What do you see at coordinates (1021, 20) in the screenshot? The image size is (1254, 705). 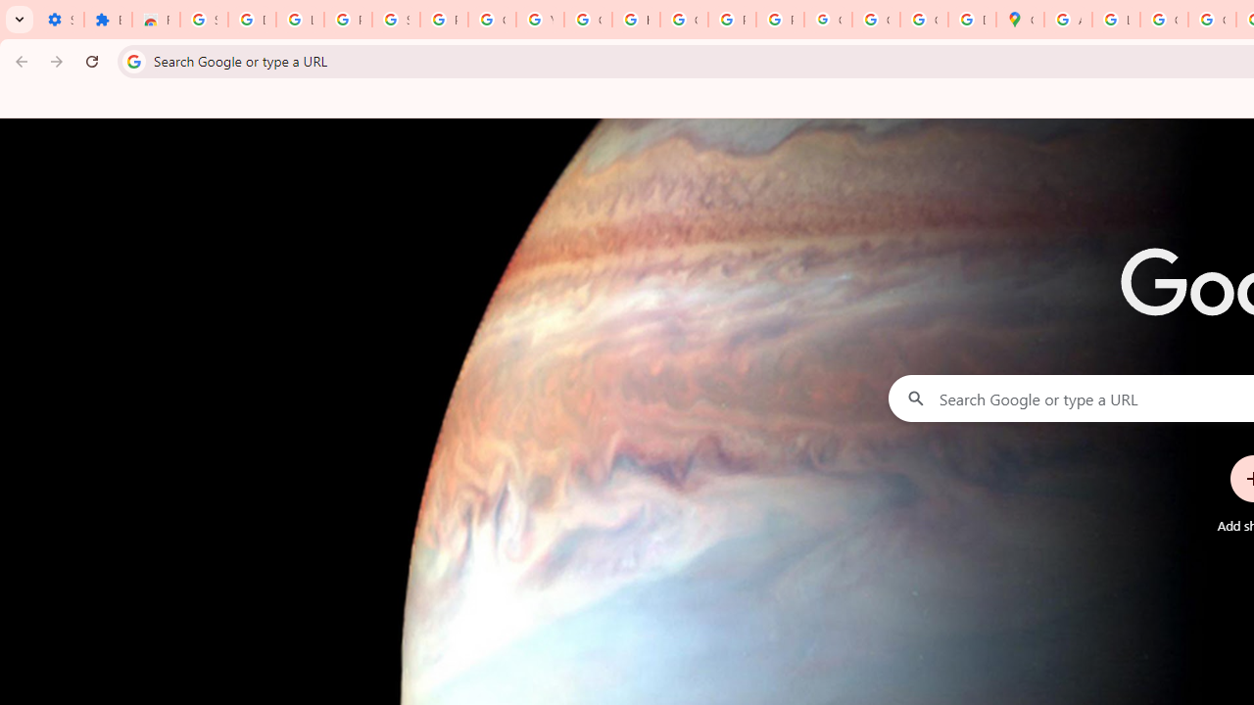 I see `Google Maps` at bounding box center [1021, 20].